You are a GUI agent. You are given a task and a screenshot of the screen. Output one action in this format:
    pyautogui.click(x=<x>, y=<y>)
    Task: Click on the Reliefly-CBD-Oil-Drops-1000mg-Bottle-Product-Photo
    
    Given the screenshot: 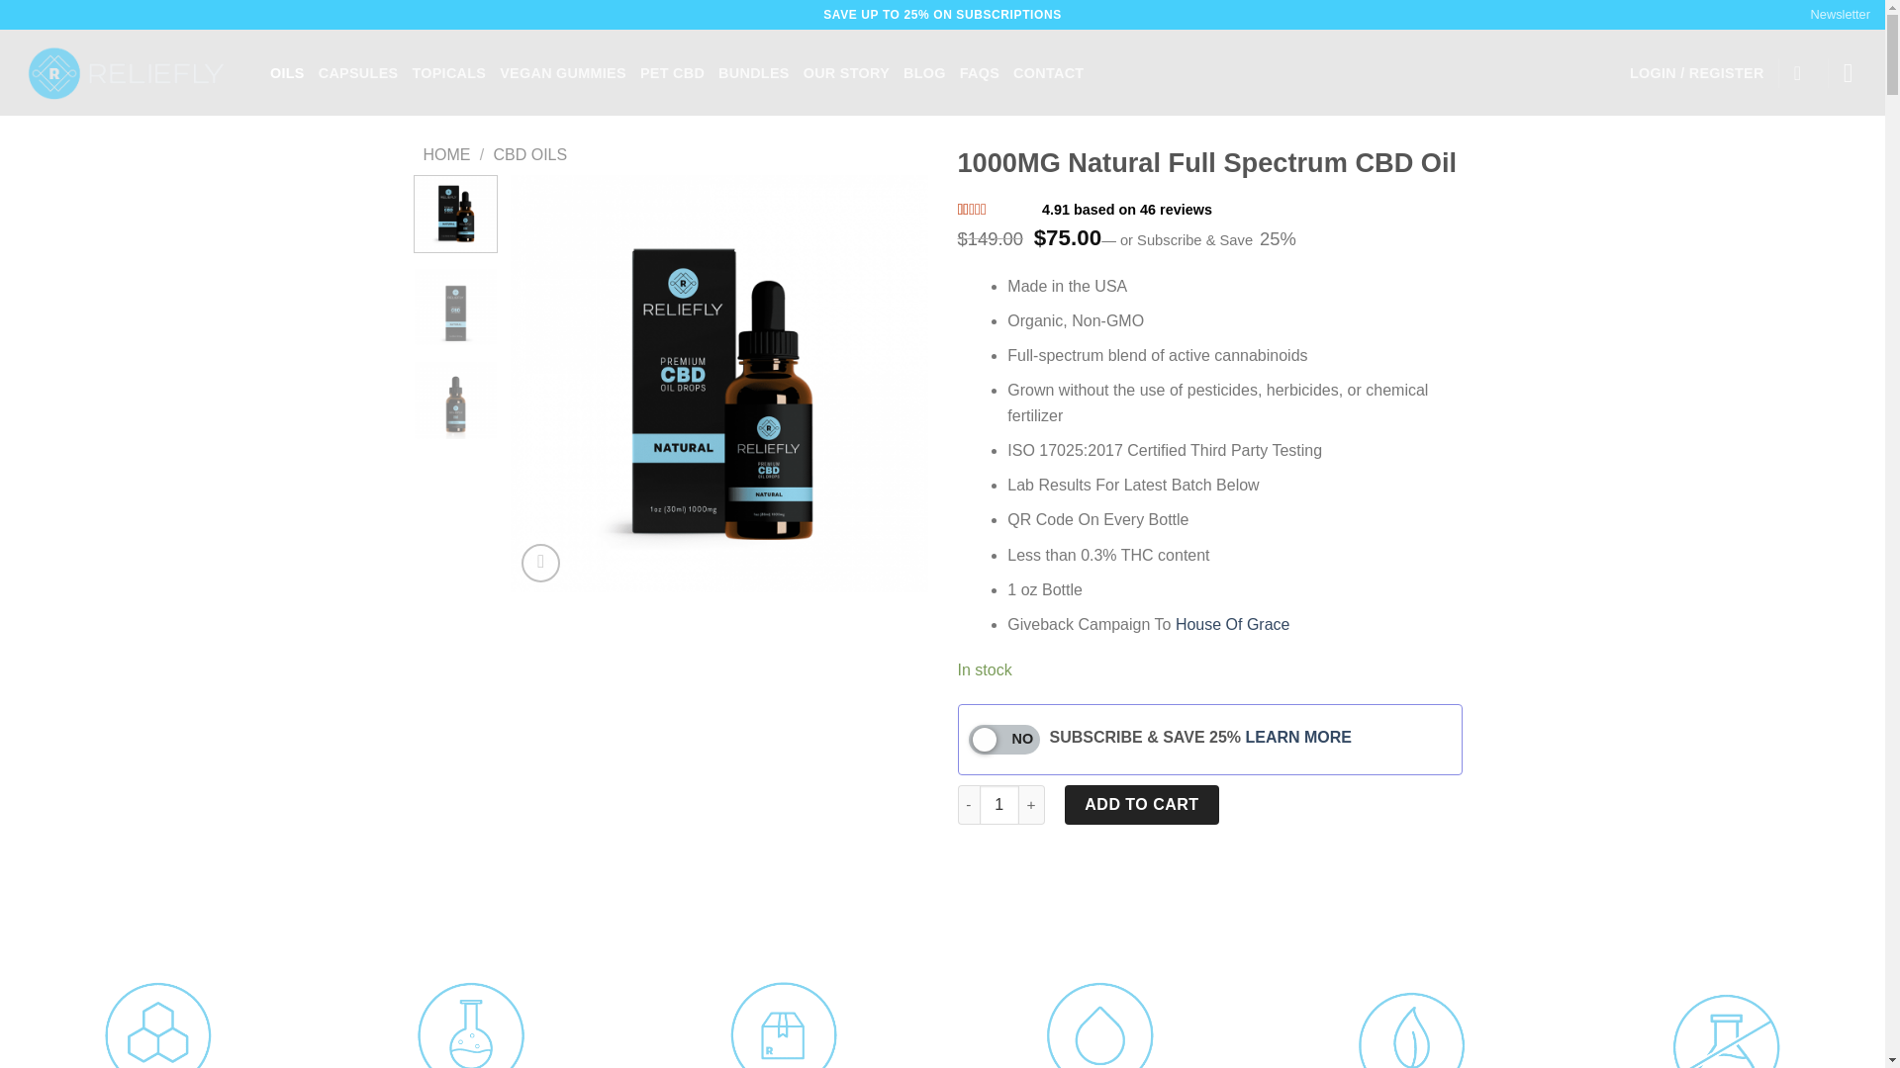 What is the action you would take?
    pyautogui.click(x=302, y=384)
    